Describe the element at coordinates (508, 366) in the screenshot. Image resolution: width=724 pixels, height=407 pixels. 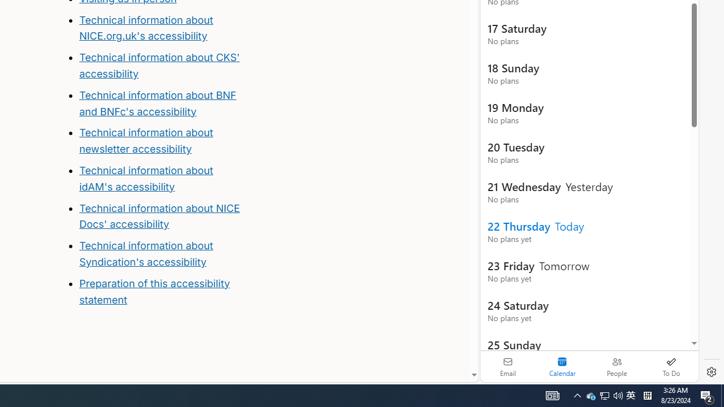
I see `Email` at that location.